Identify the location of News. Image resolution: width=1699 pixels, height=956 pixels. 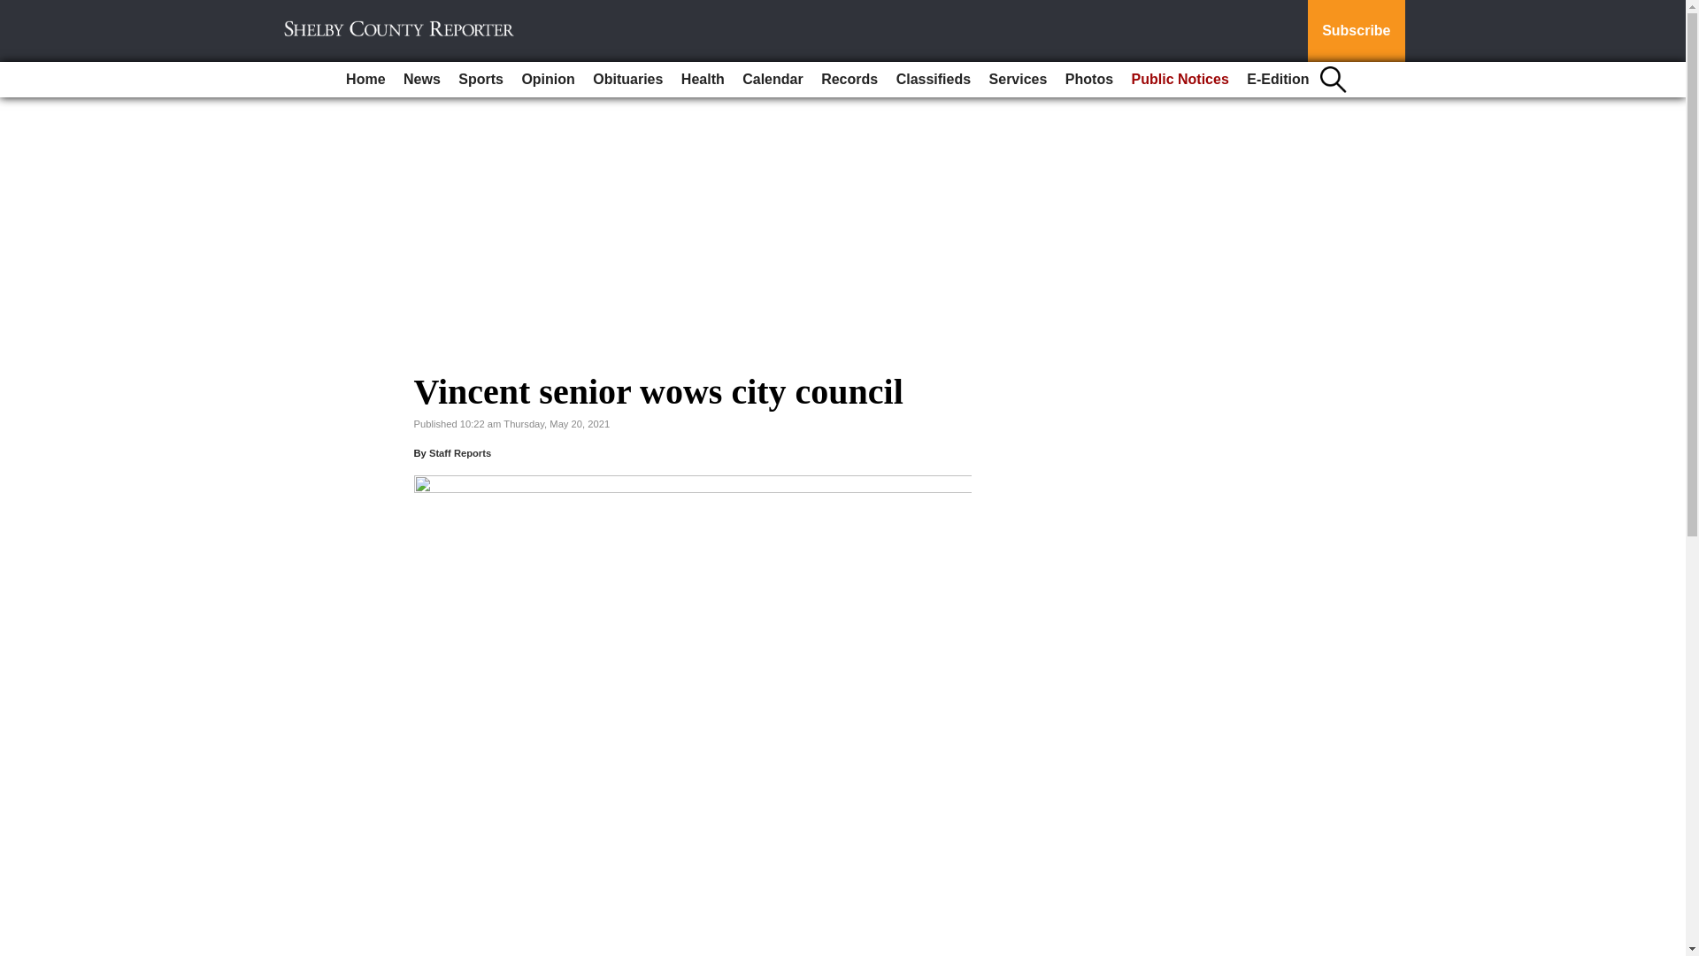
(421, 80).